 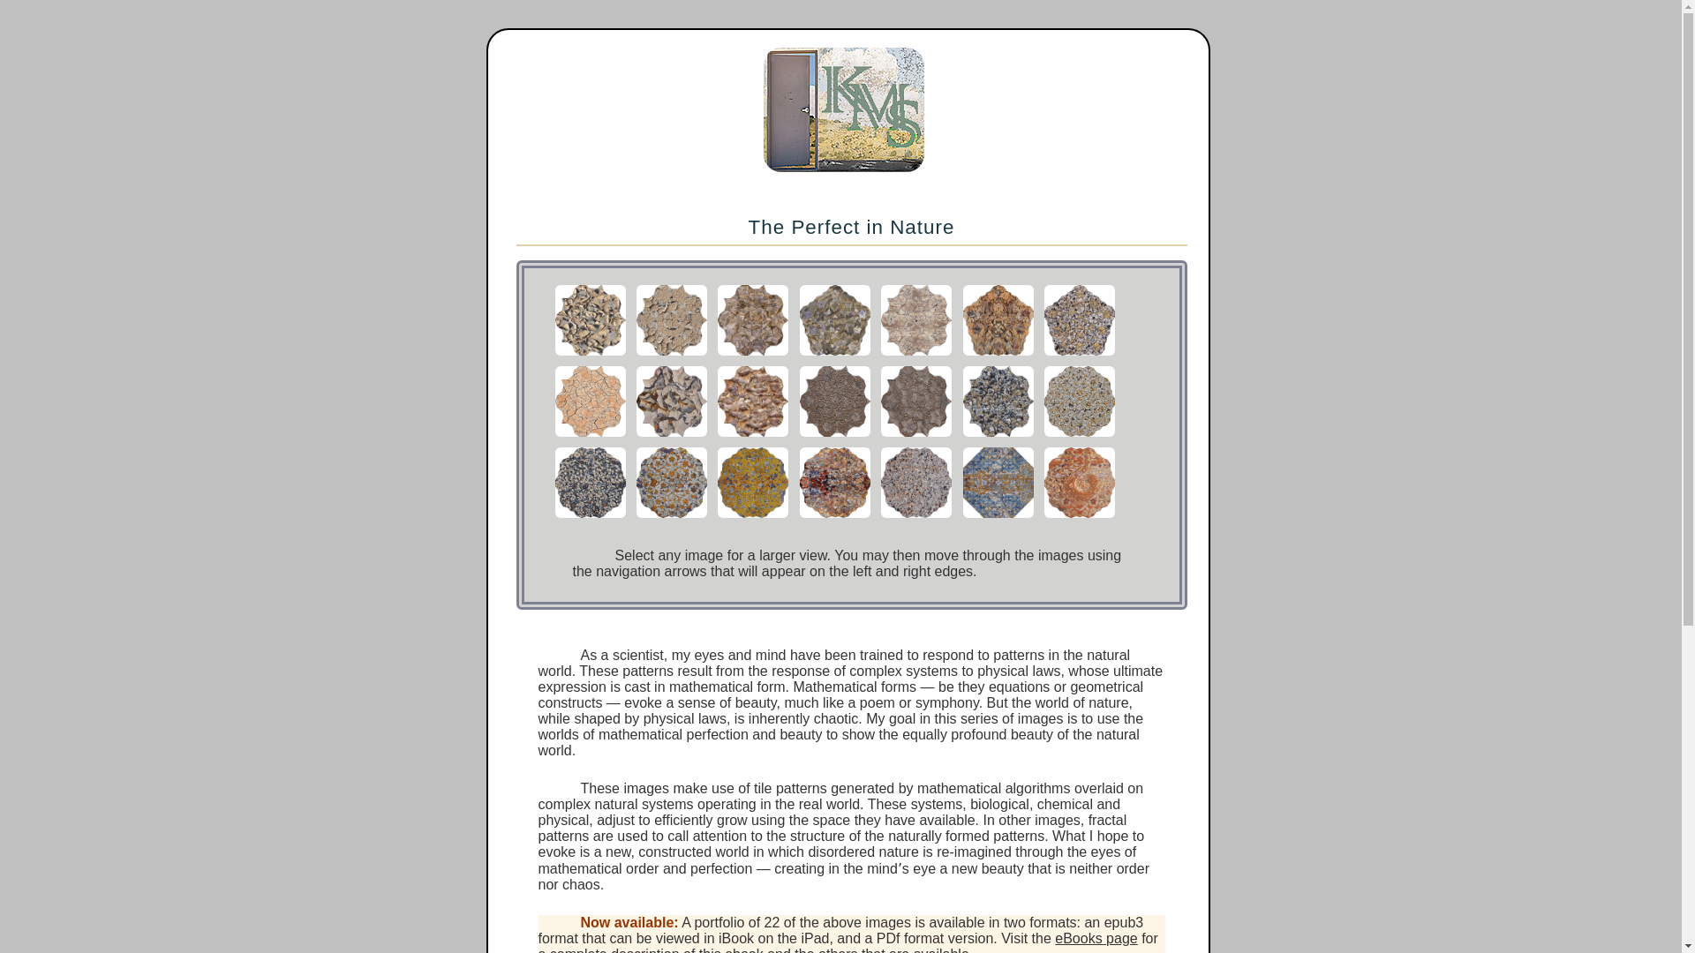 What do you see at coordinates (752, 436) in the screenshot?
I see `Infinite Star - ShoreAcres State Park, OR` at bounding box center [752, 436].